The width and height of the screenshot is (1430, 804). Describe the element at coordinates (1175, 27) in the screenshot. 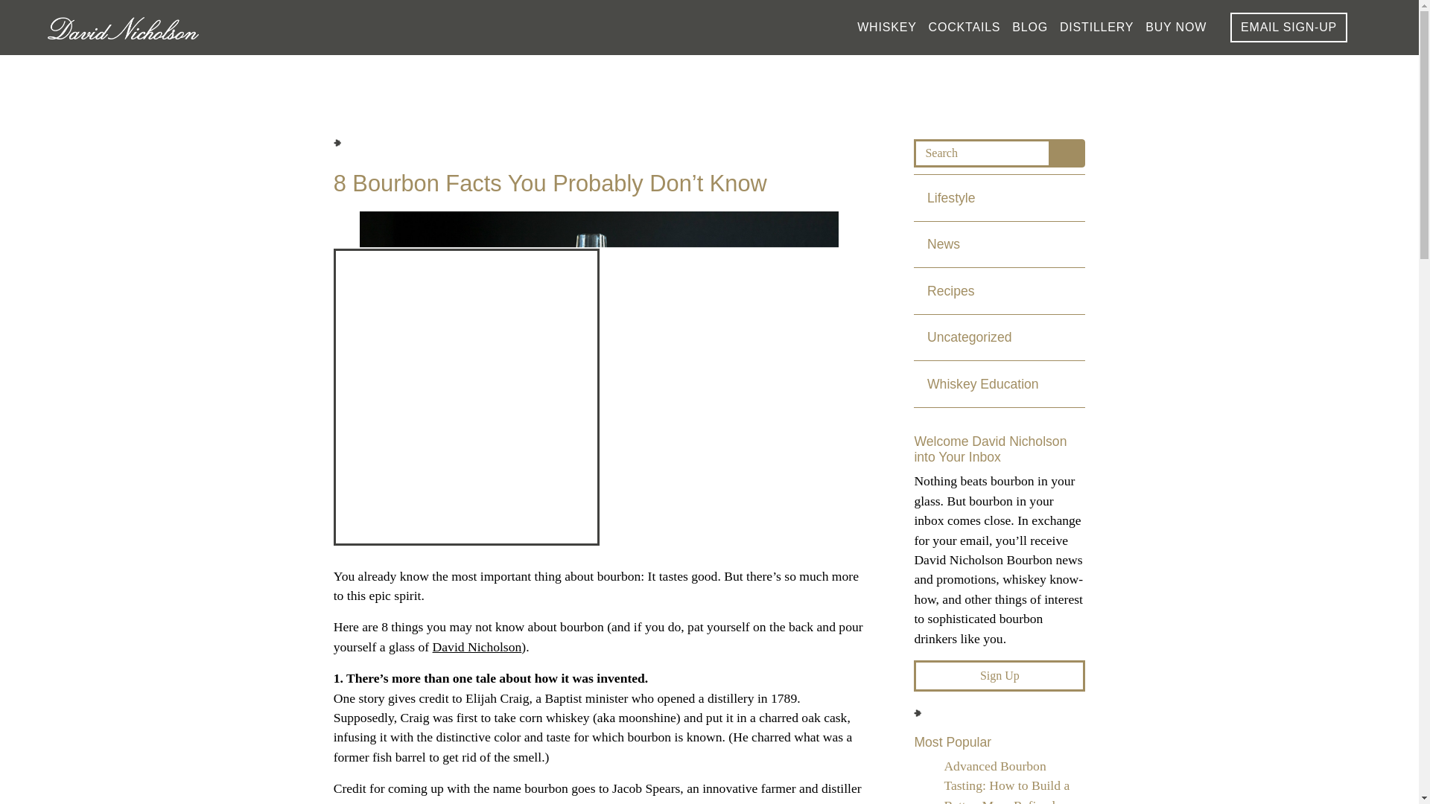

I see `BUY NOW` at that location.